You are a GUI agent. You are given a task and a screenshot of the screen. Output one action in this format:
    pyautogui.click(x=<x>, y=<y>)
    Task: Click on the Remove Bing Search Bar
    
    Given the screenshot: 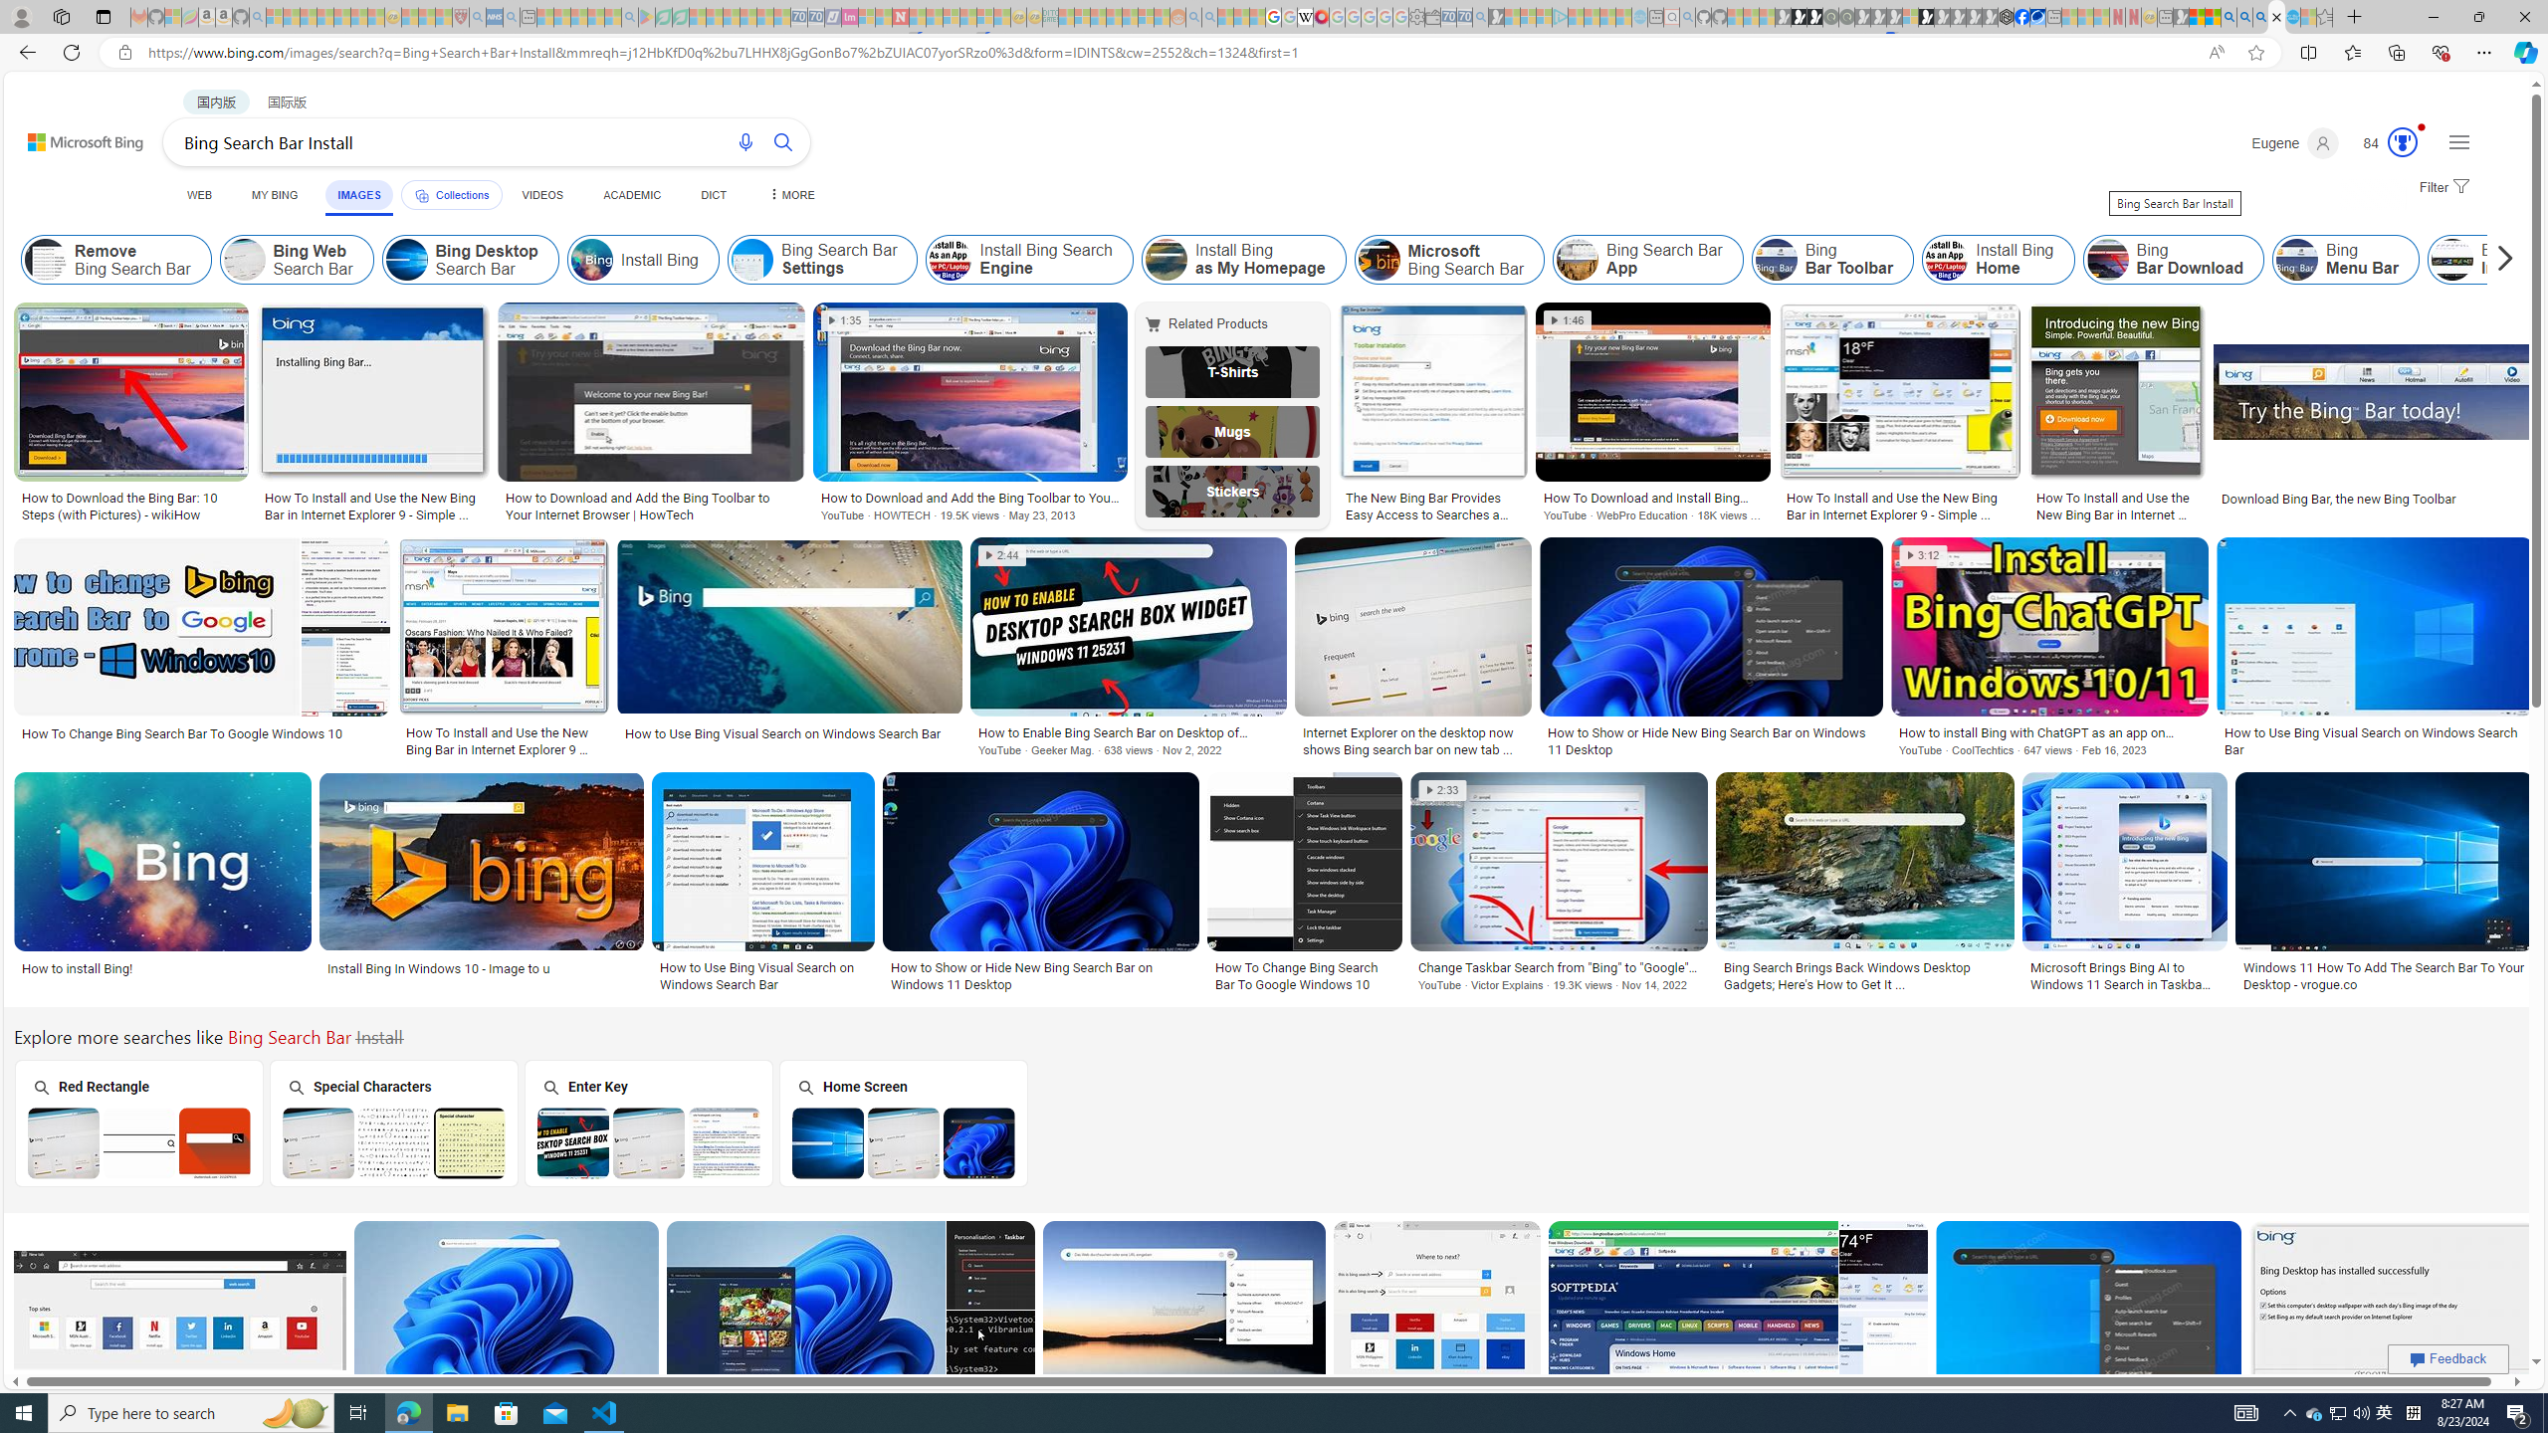 What is the action you would take?
    pyautogui.click(x=117, y=260)
    